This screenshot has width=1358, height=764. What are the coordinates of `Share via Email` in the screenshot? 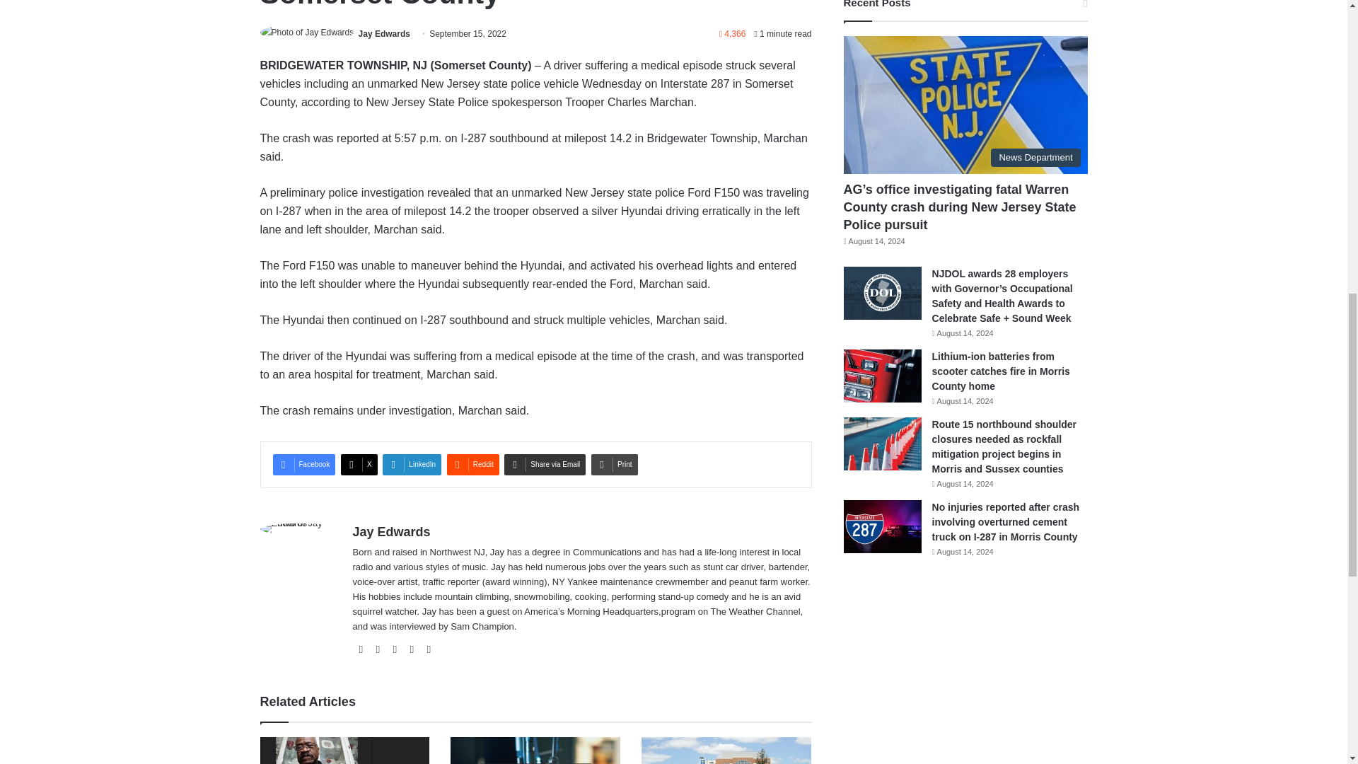 It's located at (545, 464).